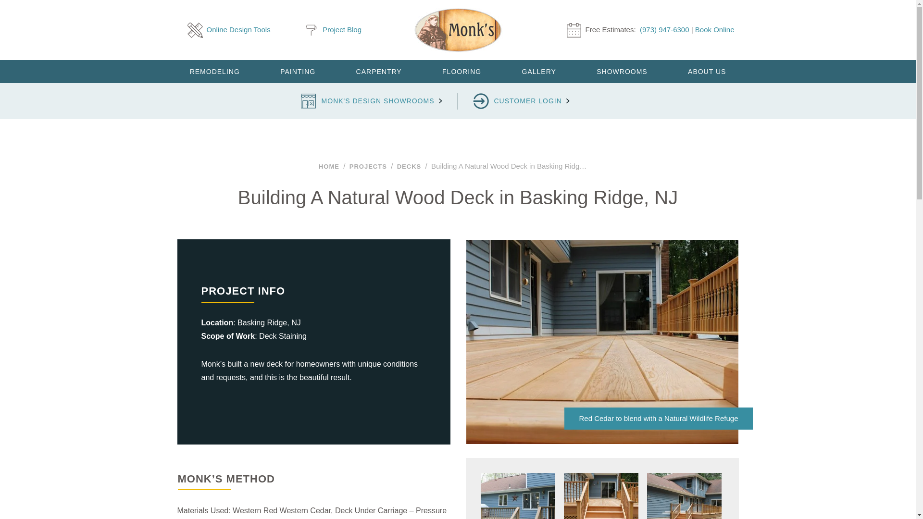 The image size is (923, 519). What do you see at coordinates (622, 71) in the screenshot?
I see `SHOWROOMS` at bounding box center [622, 71].